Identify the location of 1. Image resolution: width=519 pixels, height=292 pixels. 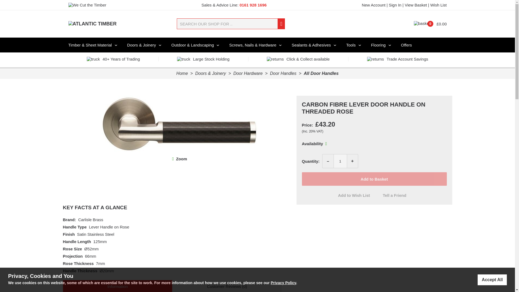
(340, 161).